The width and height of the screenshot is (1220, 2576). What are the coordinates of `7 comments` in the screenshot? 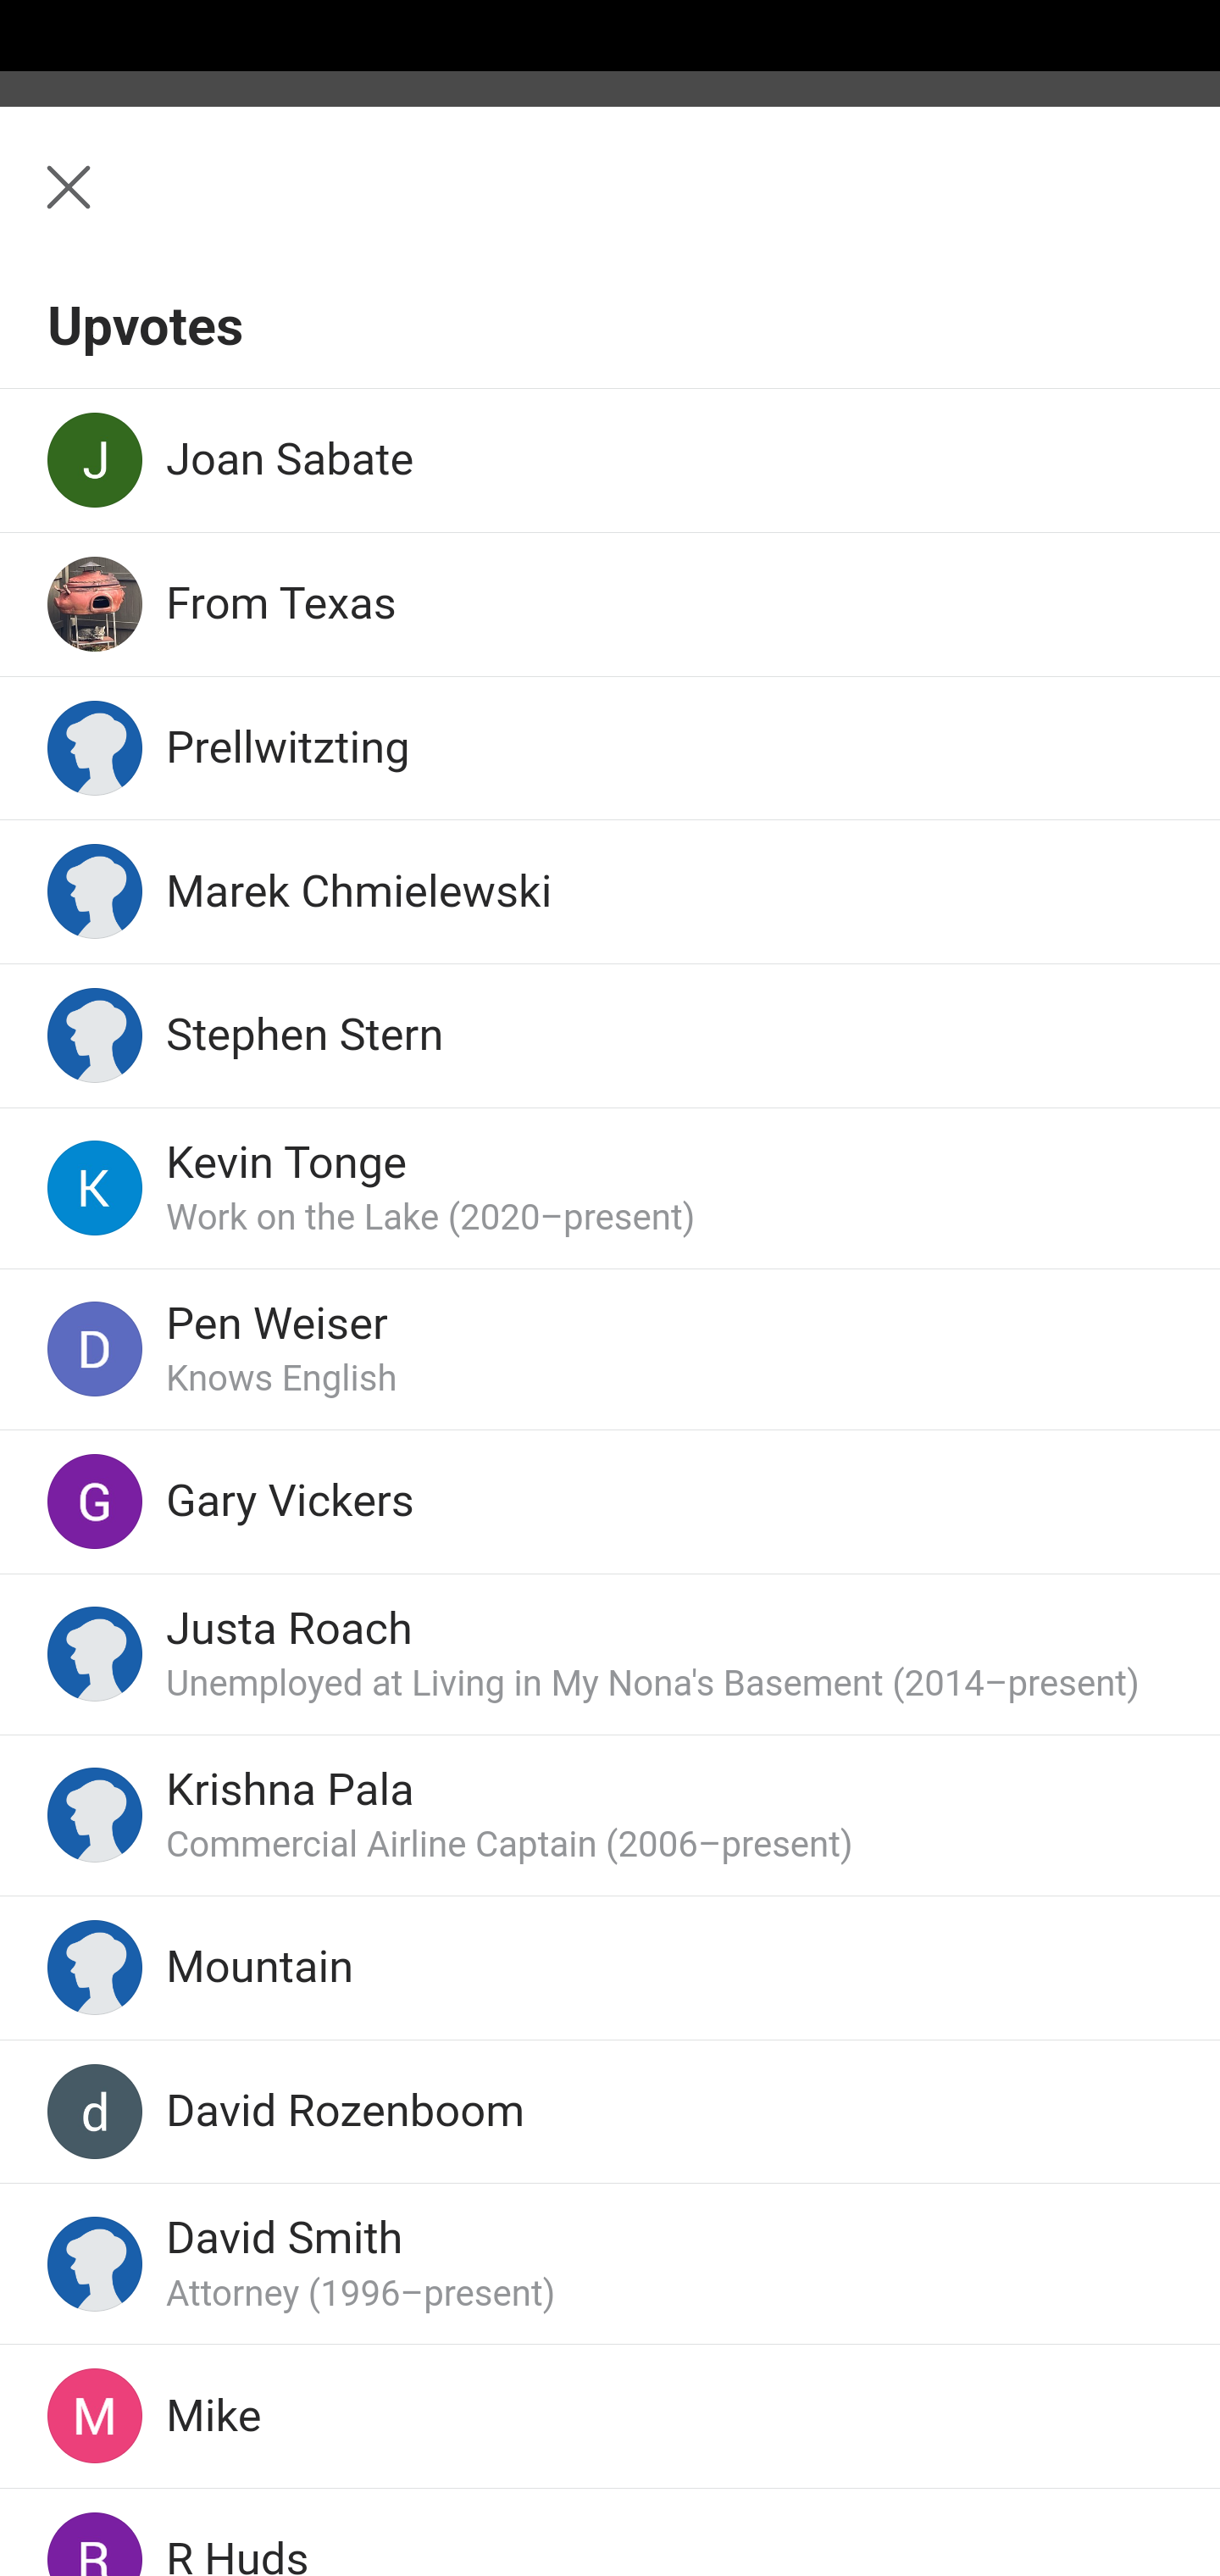 It's located at (580, 2291).